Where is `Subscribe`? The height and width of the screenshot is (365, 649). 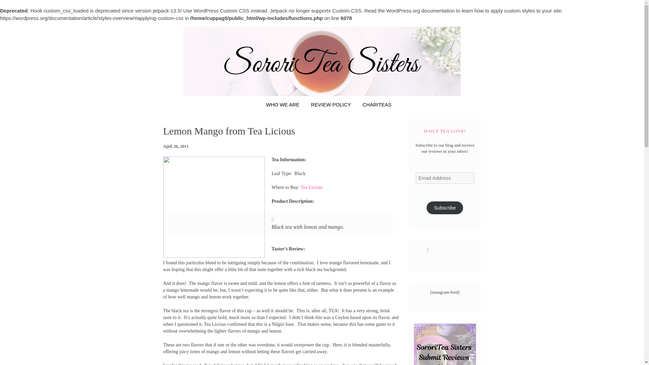 Subscribe is located at coordinates (445, 208).